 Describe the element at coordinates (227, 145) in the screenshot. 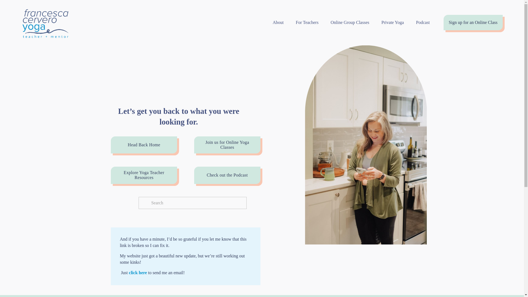

I see `Join us for Online Yoga Classes` at that location.